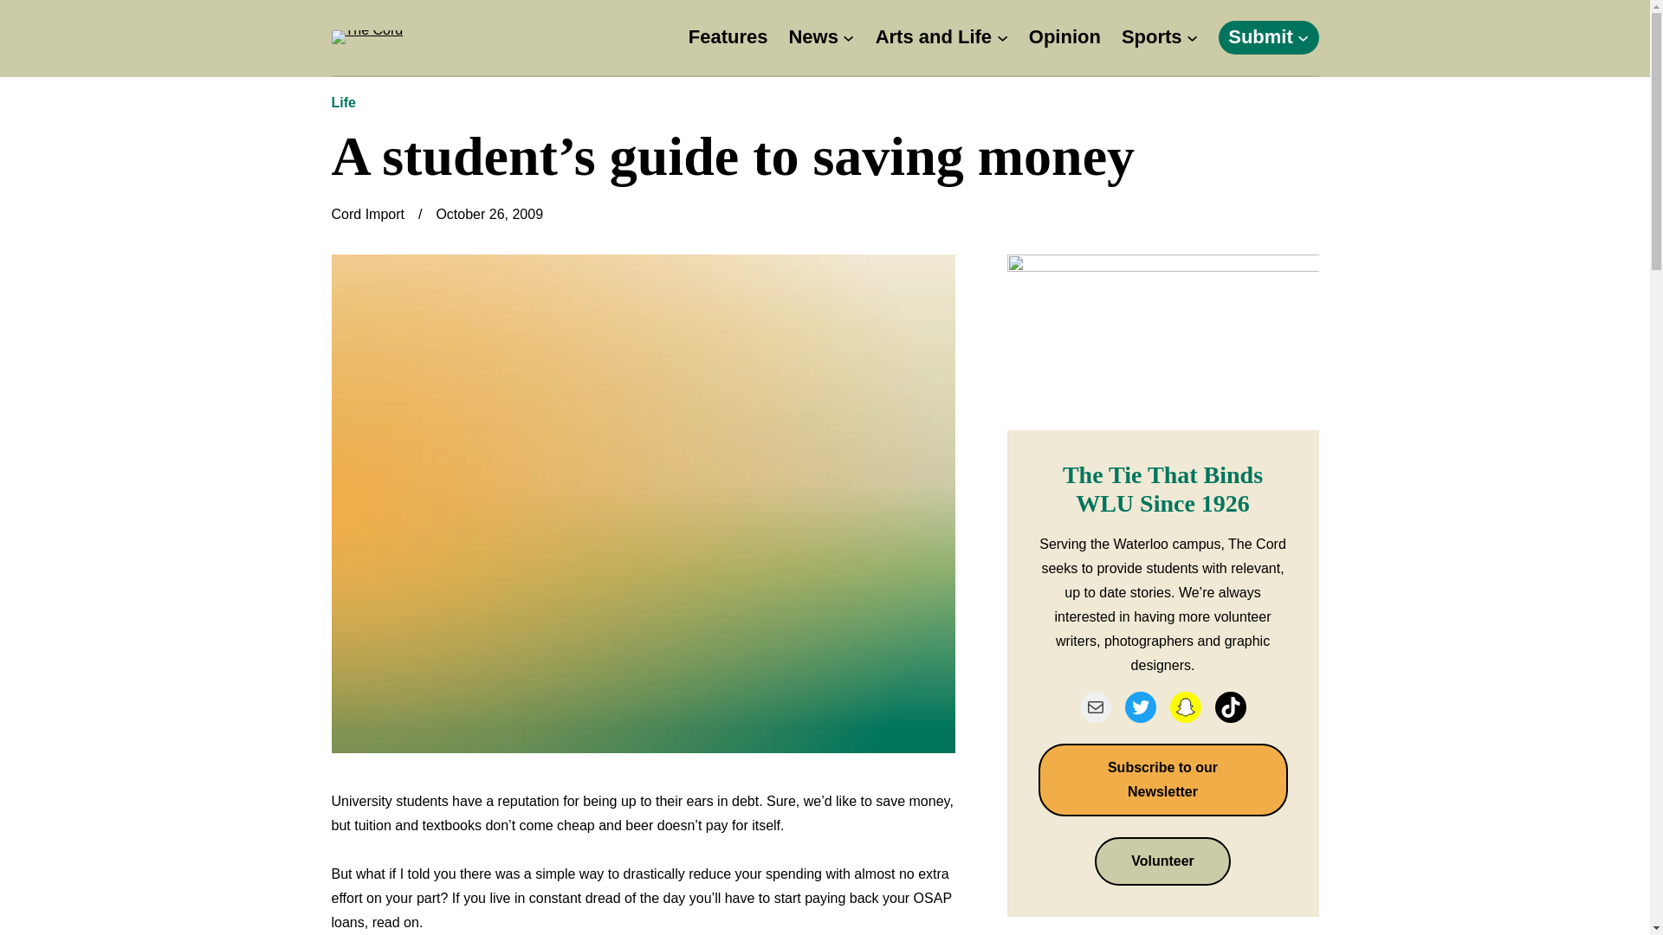 The image size is (1663, 935). I want to click on Arts and Life, so click(934, 36).